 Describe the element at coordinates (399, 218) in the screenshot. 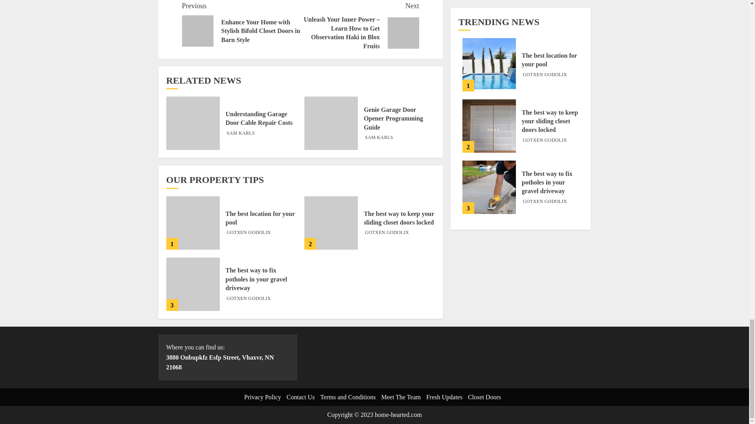

I see `The best way to keep your sliding closet doors locked` at that location.